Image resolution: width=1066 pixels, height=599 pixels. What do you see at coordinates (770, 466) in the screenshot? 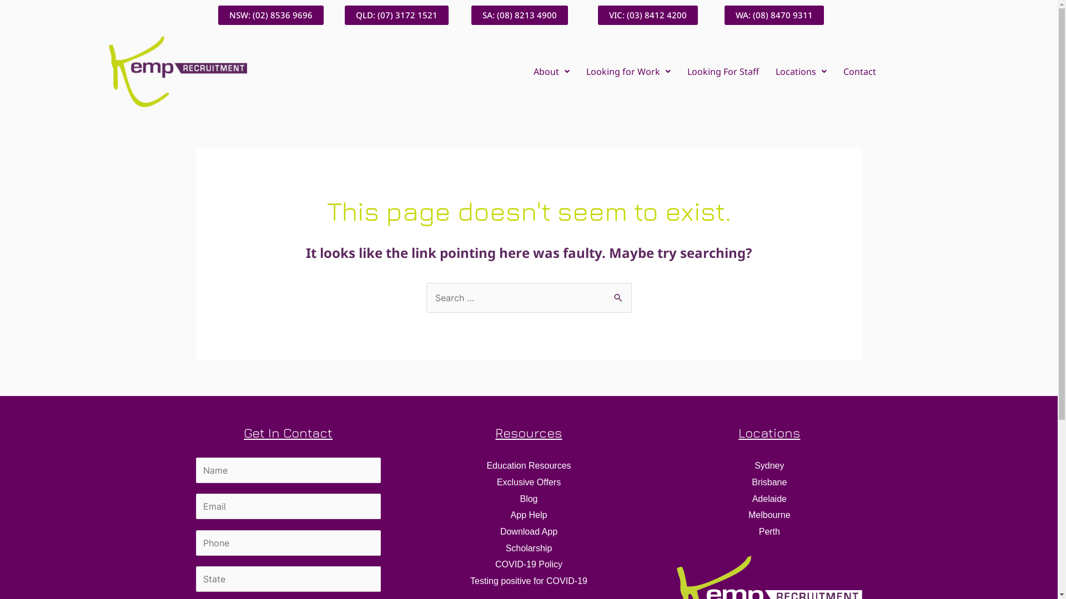
I see `Sydney` at bounding box center [770, 466].